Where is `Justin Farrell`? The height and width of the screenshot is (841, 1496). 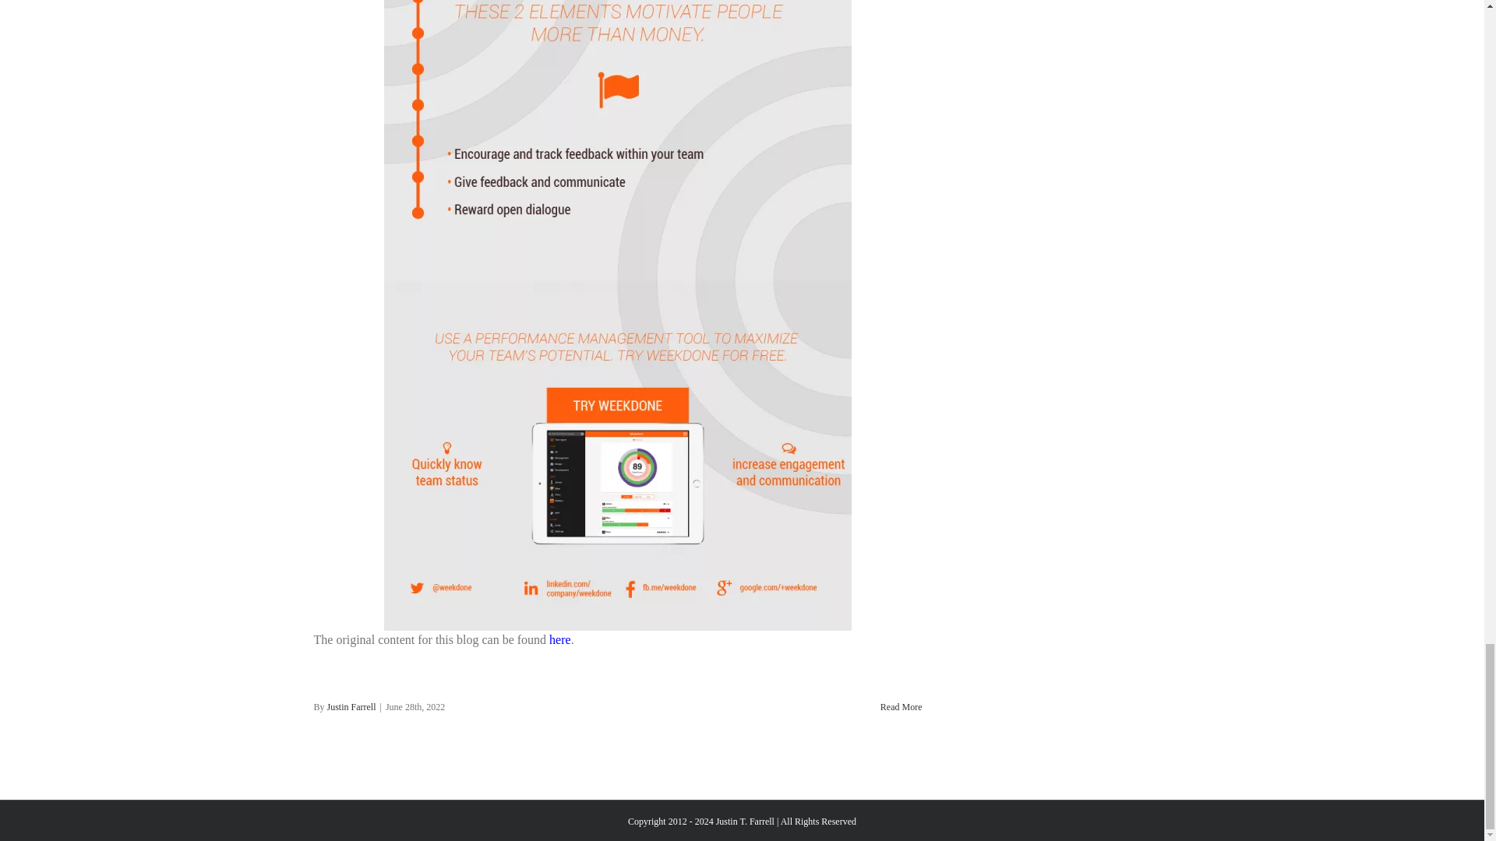
Justin Farrell is located at coordinates (352, 706).